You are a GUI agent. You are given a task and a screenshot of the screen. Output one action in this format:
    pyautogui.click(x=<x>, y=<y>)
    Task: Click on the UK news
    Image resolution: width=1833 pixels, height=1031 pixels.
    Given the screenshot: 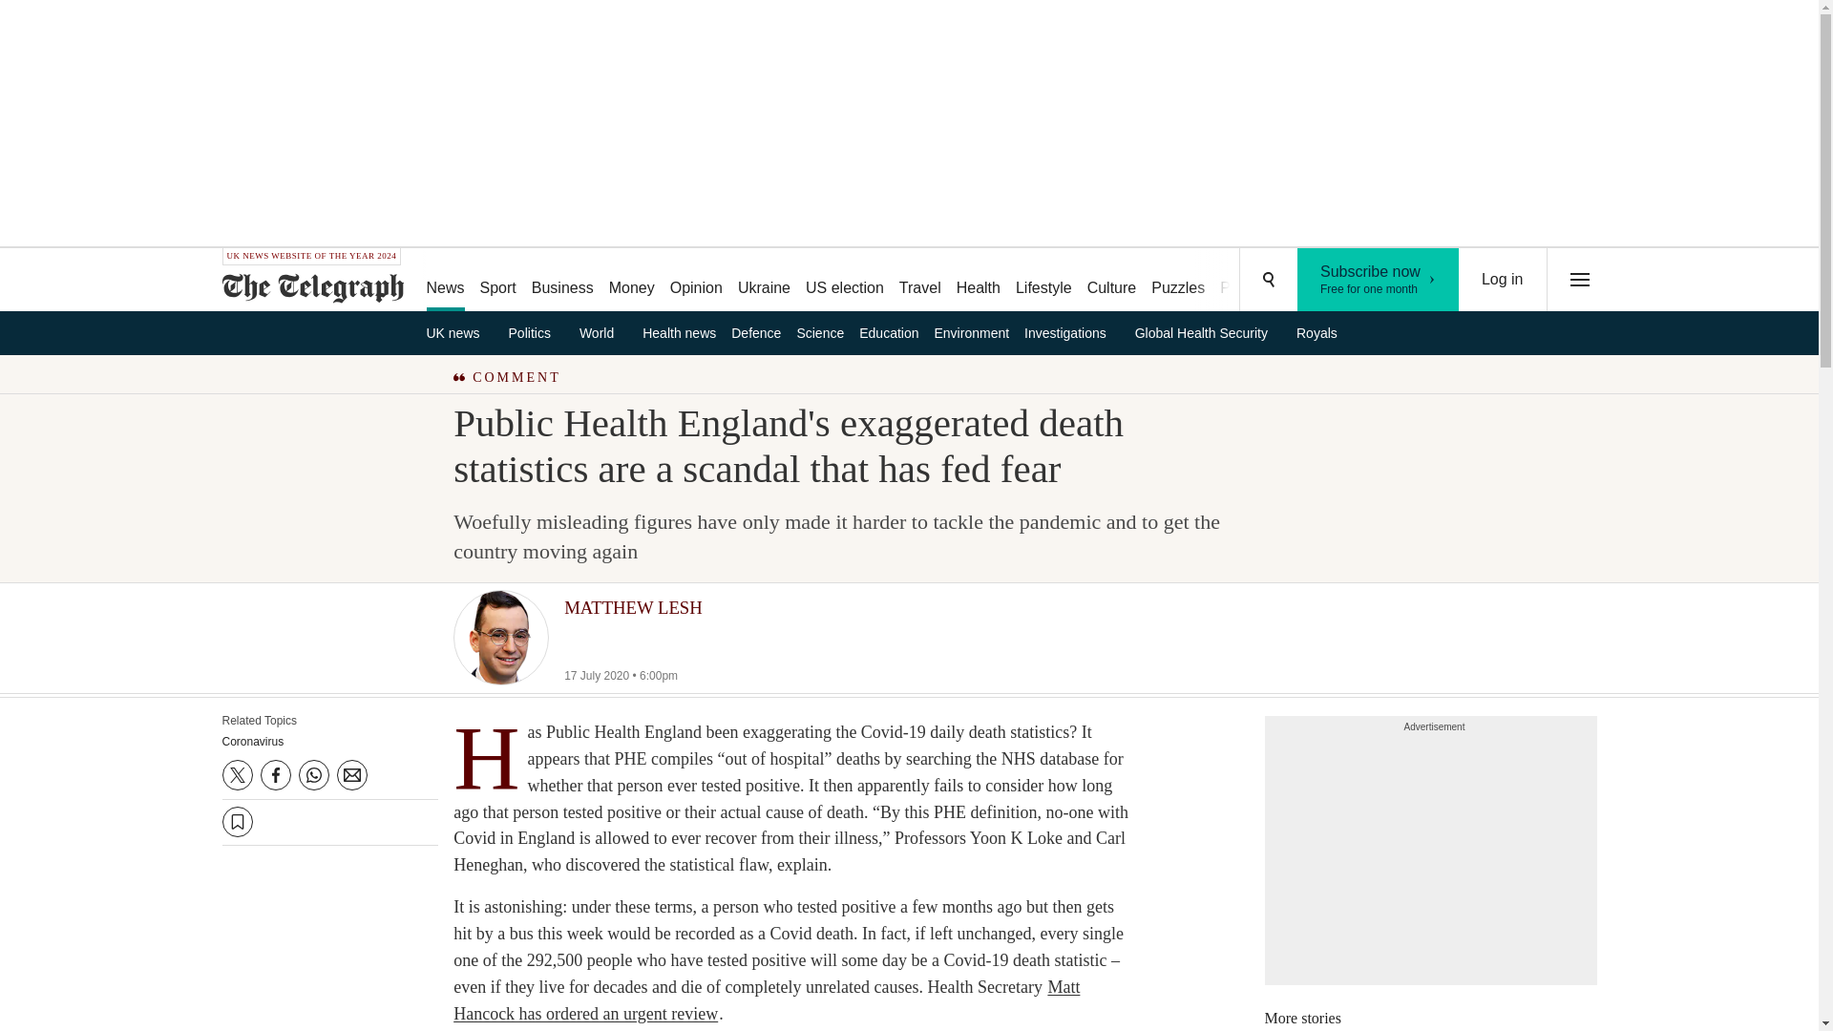 What is the action you would take?
    pyautogui.click(x=458, y=332)
    